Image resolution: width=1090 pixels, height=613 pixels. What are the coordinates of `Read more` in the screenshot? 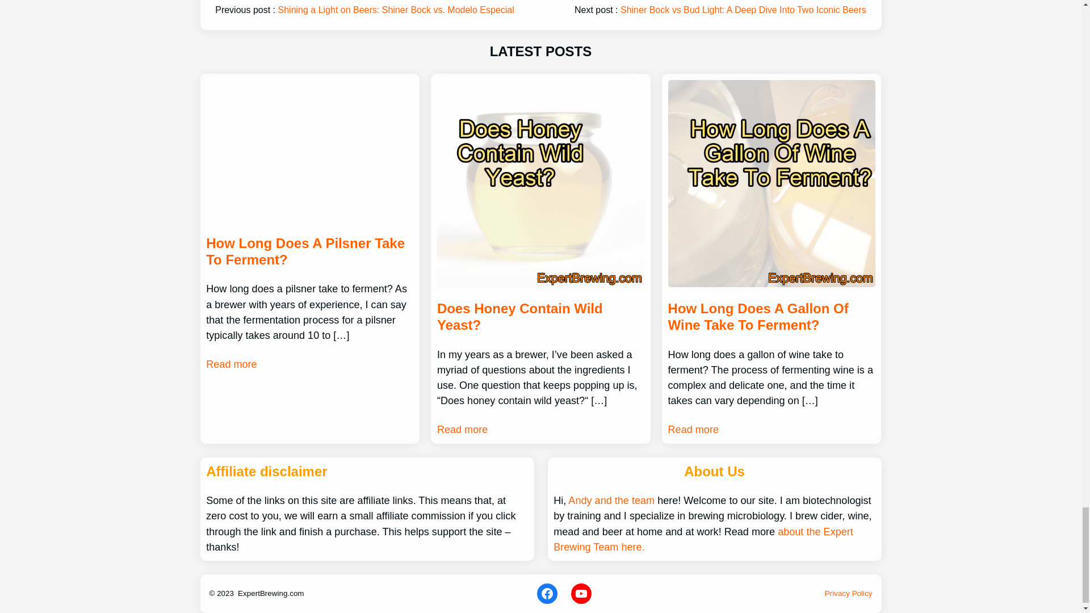 It's located at (230, 364).